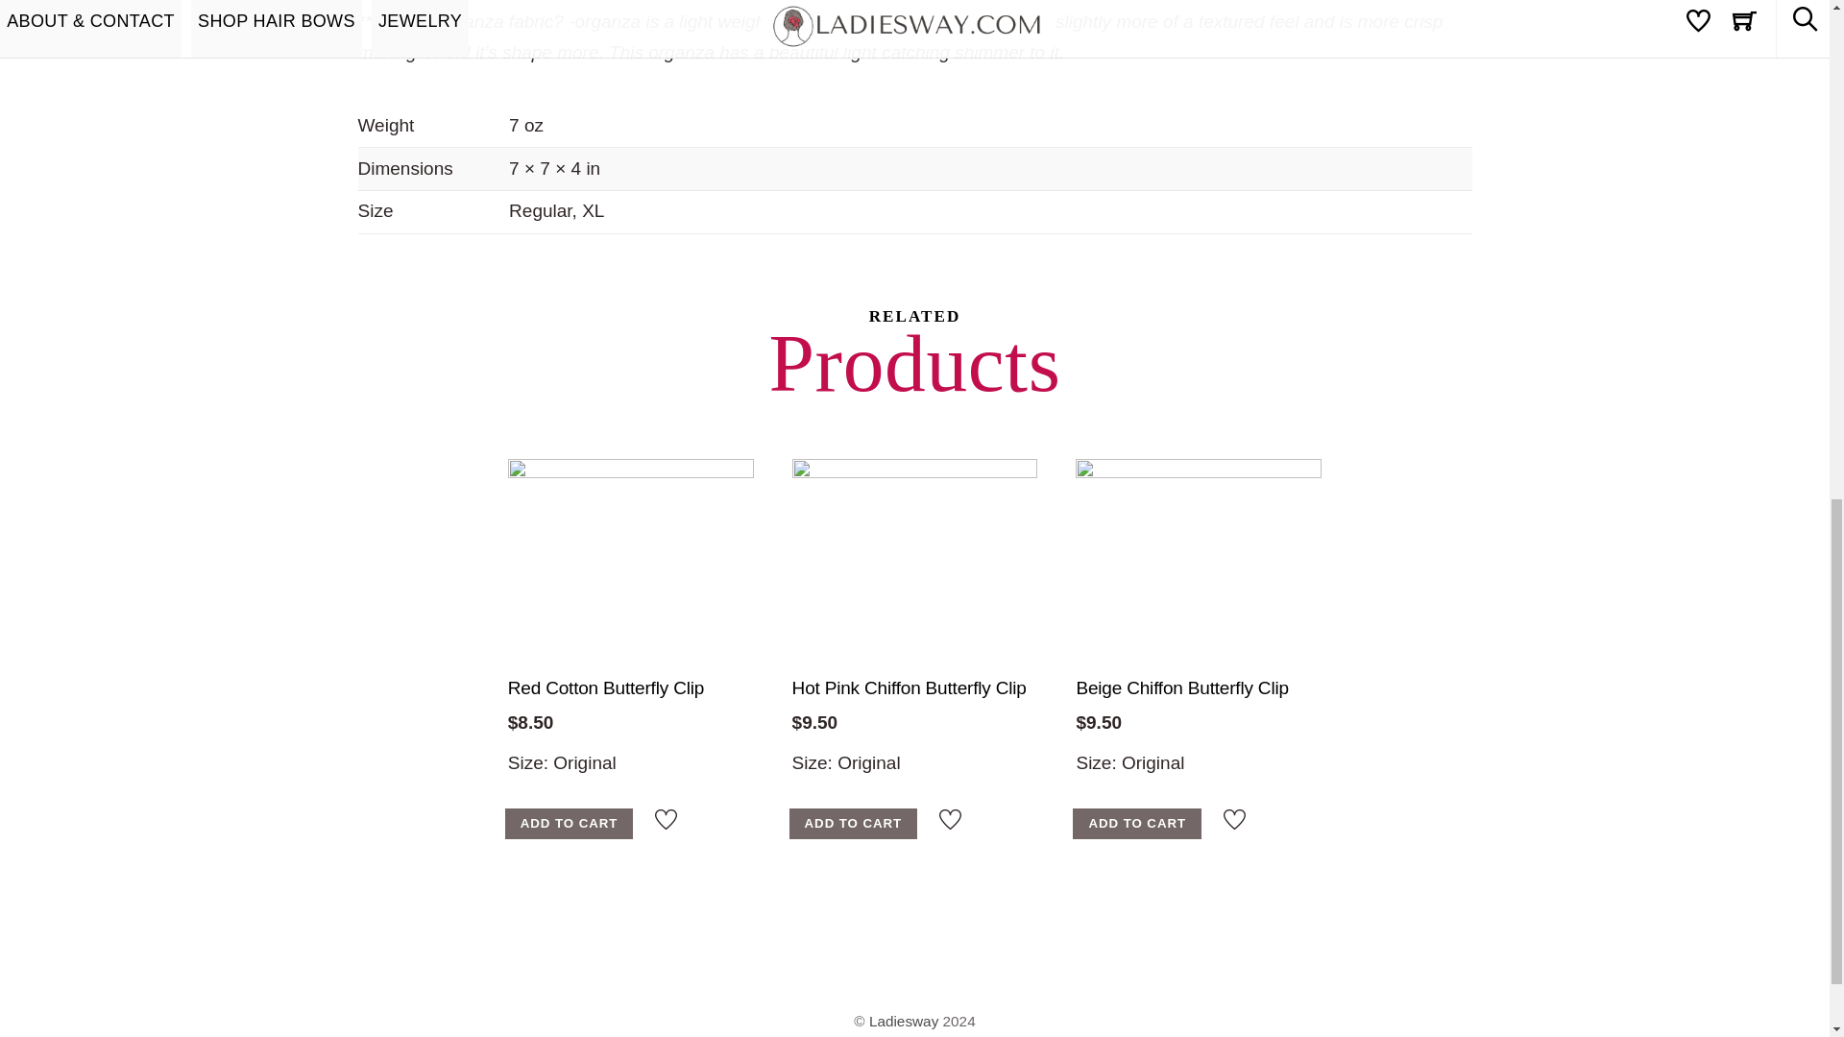 The width and height of the screenshot is (1844, 1037). I want to click on Ladiesway, so click(903, 1020).